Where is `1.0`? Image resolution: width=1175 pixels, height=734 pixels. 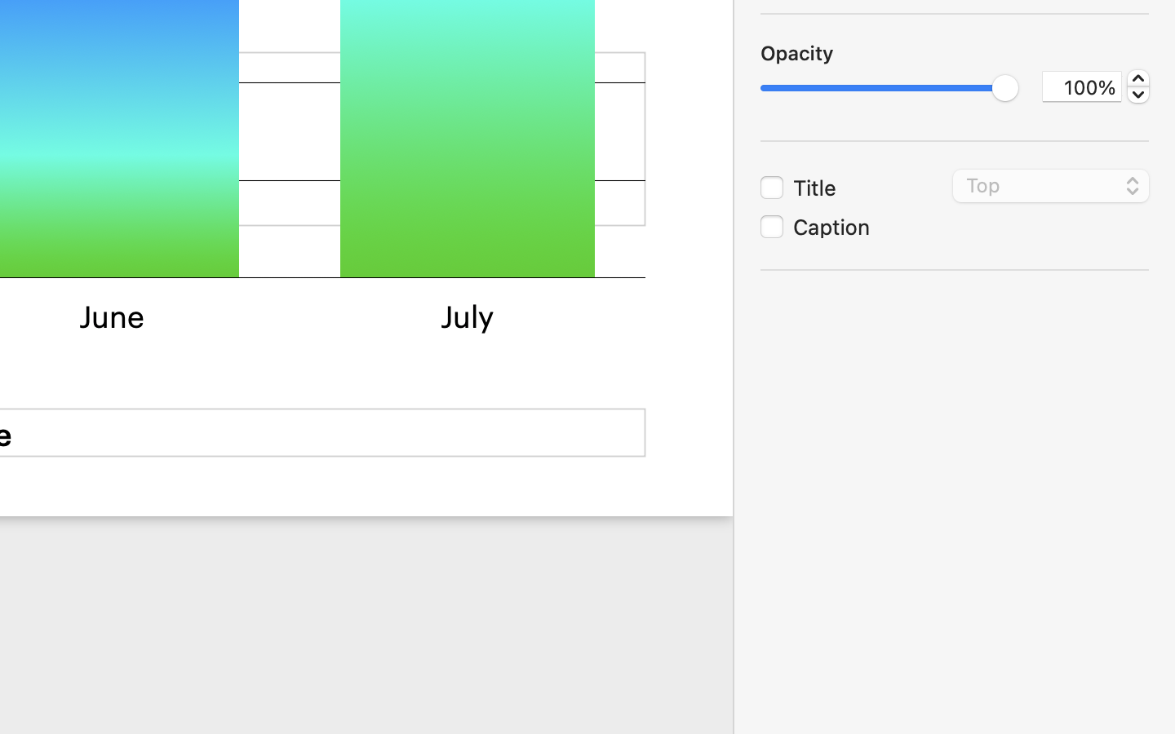
1.0 is located at coordinates (889, 88).